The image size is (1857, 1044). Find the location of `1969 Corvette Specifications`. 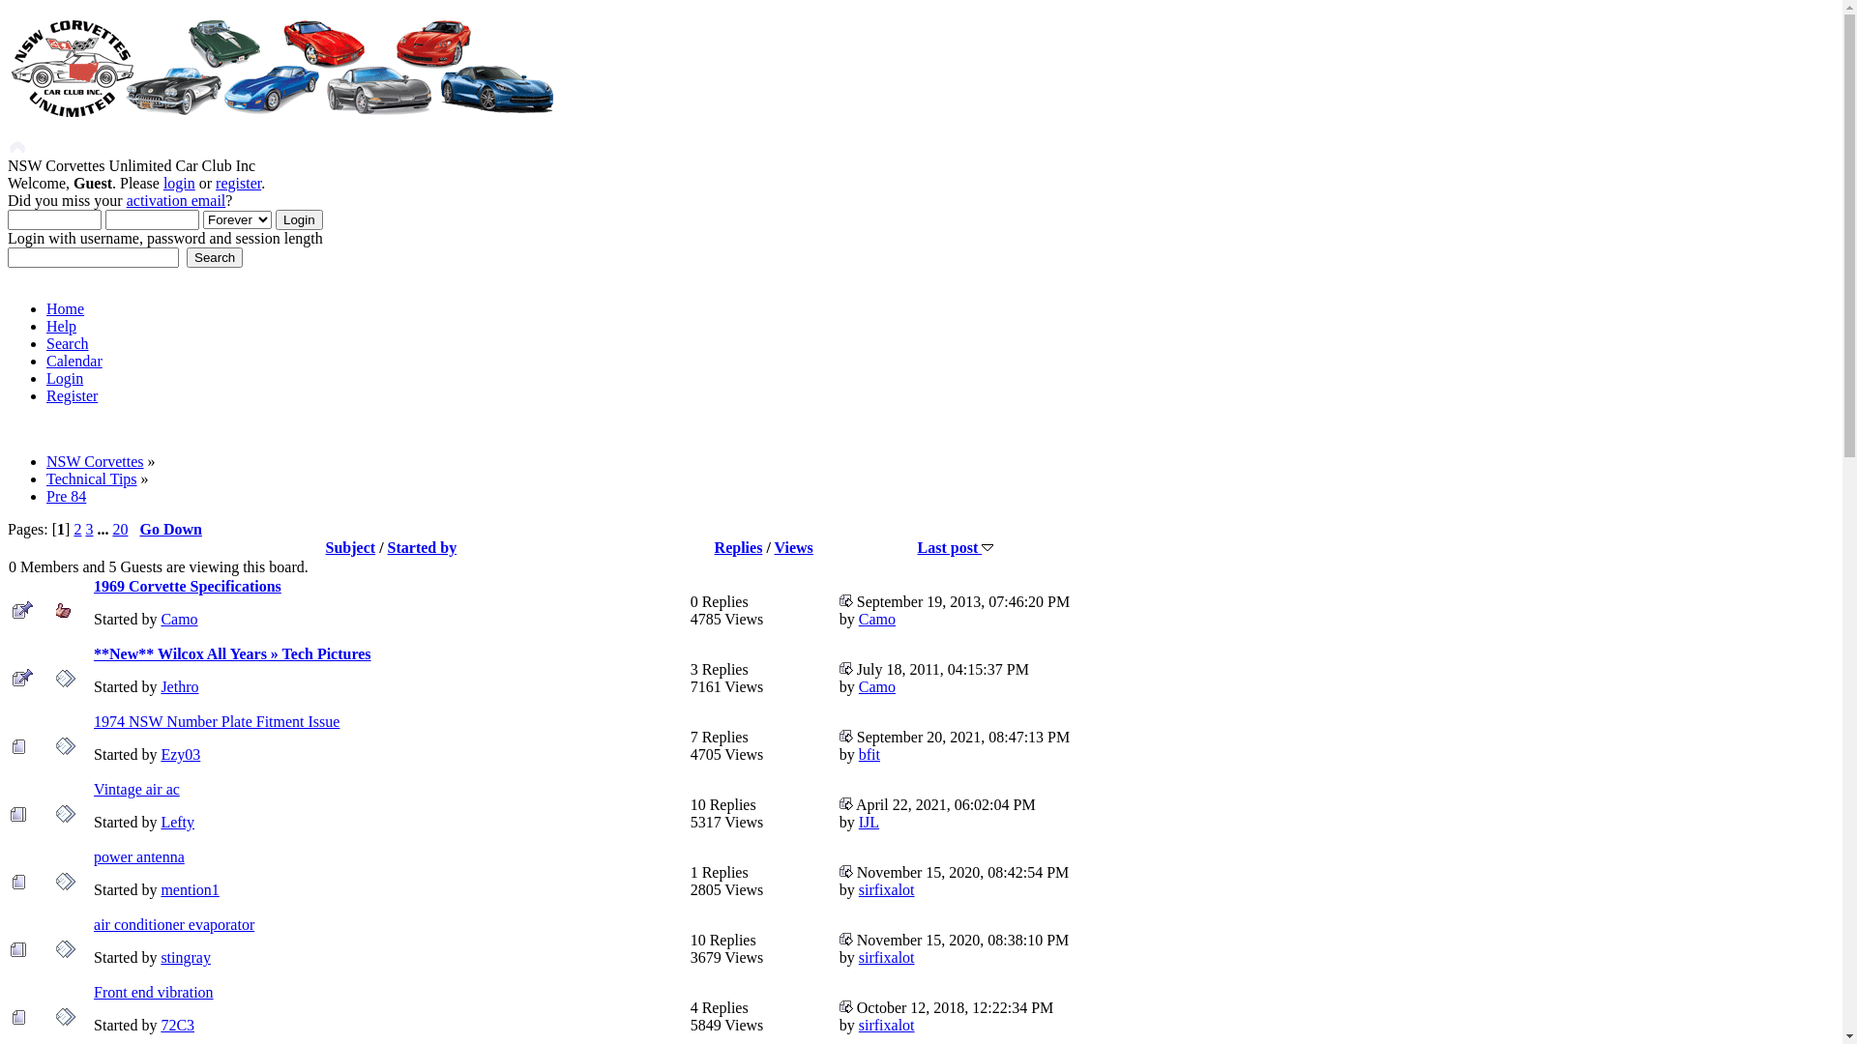

1969 Corvette Specifications is located at coordinates (188, 586).